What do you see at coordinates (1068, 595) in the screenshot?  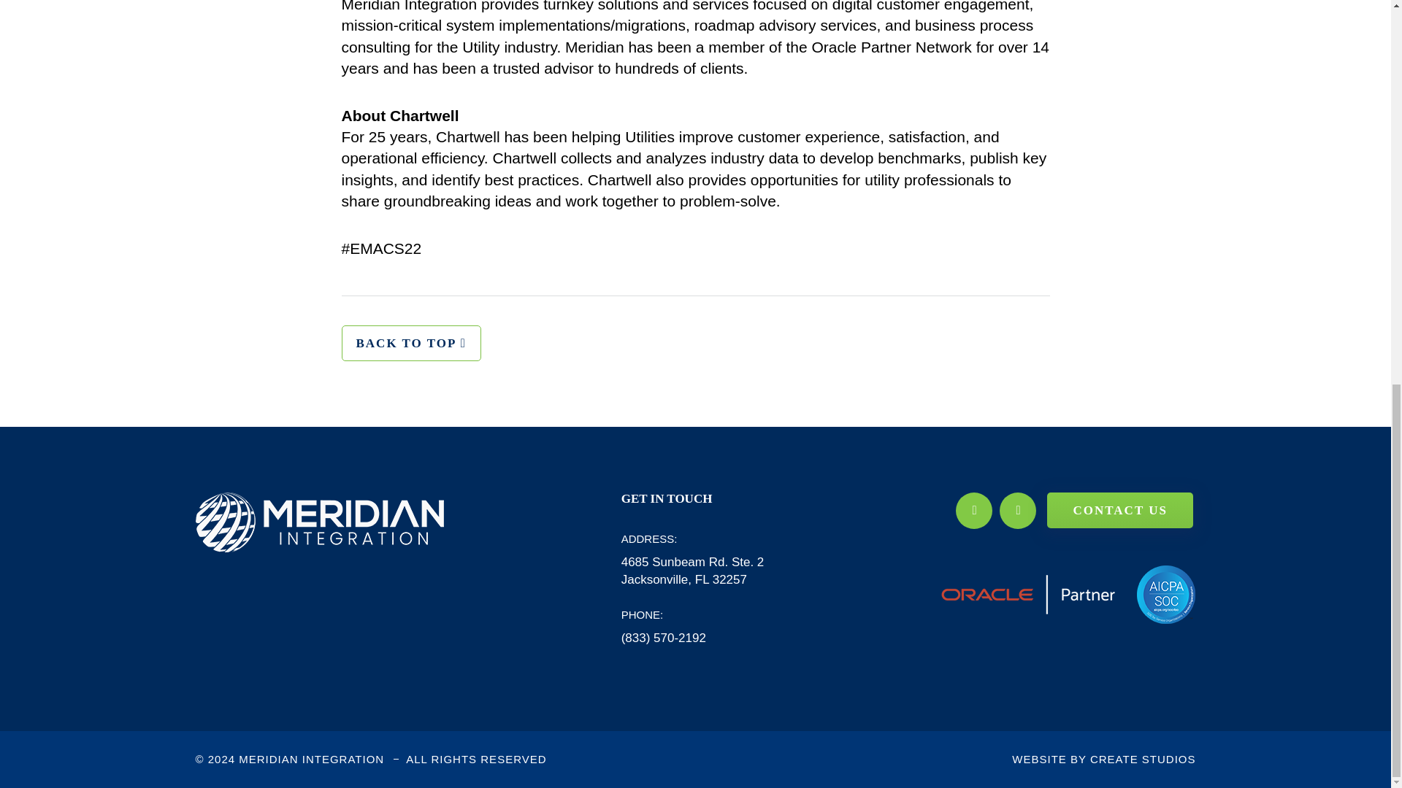 I see `logo-oracle-orange-aicpa` at bounding box center [1068, 595].